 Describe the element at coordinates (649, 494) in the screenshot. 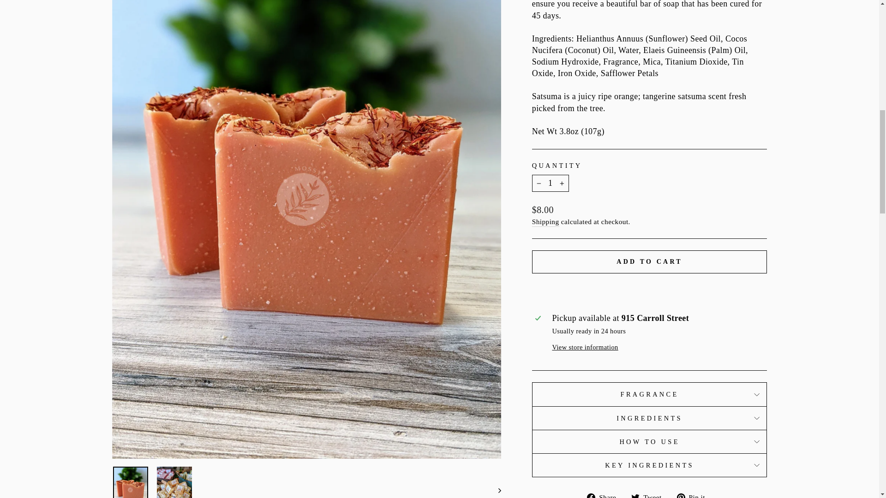

I see `Tweet on Twitter` at that location.